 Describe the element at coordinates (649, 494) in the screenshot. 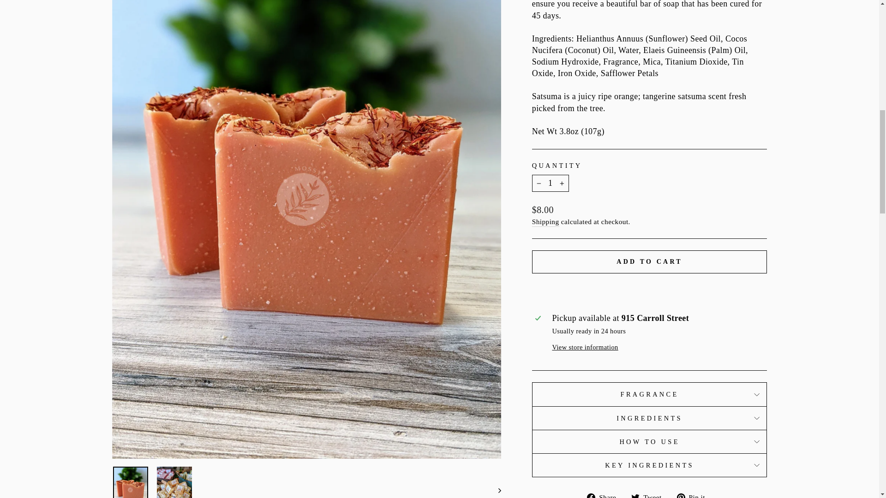

I see `Tweet on Twitter` at that location.